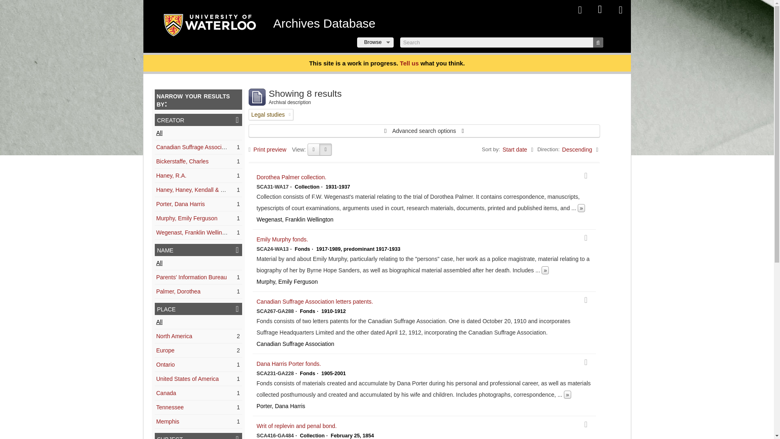  I want to click on Murphy, Emily Ferguson, so click(187, 218).